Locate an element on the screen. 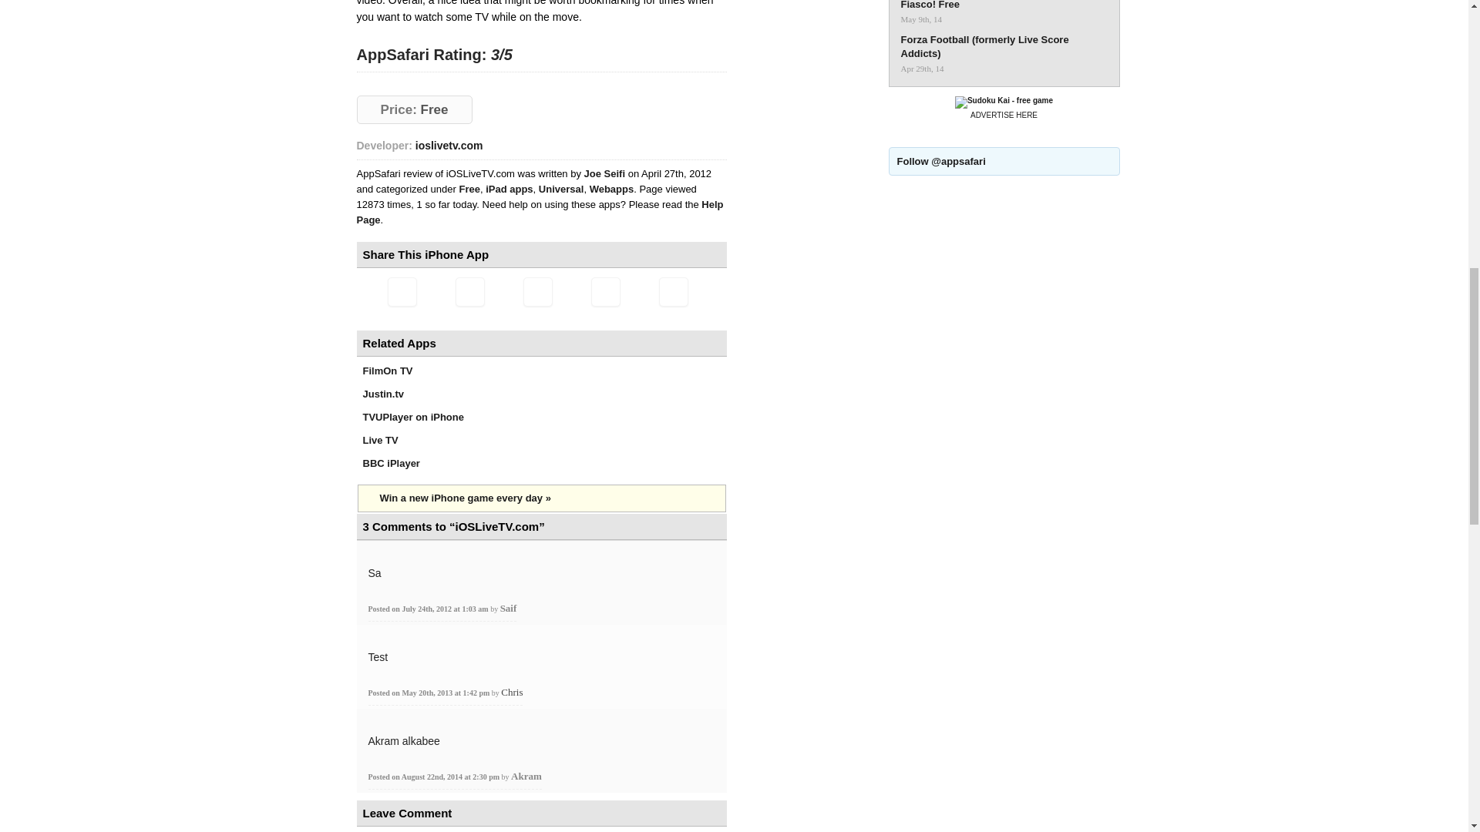 The width and height of the screenshot is (1480, 832). Tweet this iPhone app review is located at coordinates (469, 291).